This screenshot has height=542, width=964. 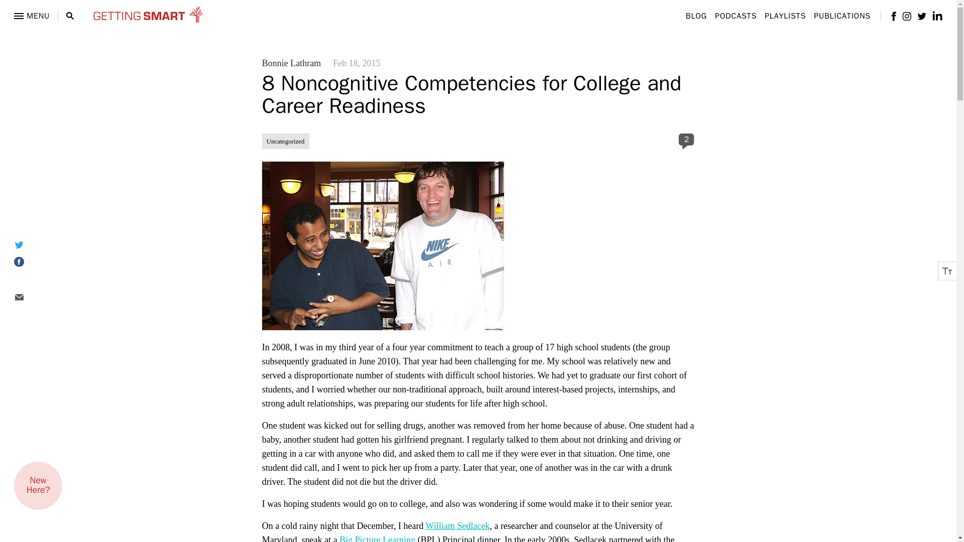 I want to click on Share on Twitter, so click(x=31, y=244).